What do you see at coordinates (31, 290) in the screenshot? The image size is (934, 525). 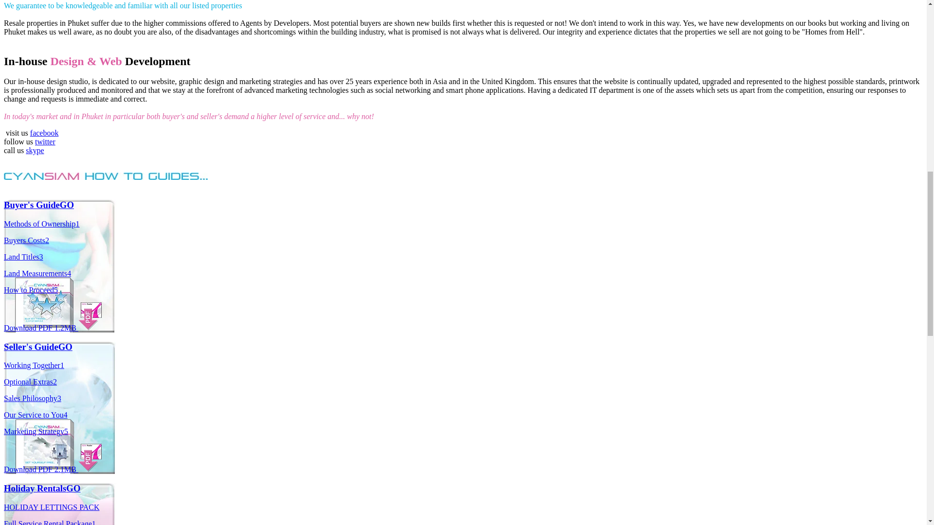 I see `How to Proceed5` at bounding box center [31, 290].